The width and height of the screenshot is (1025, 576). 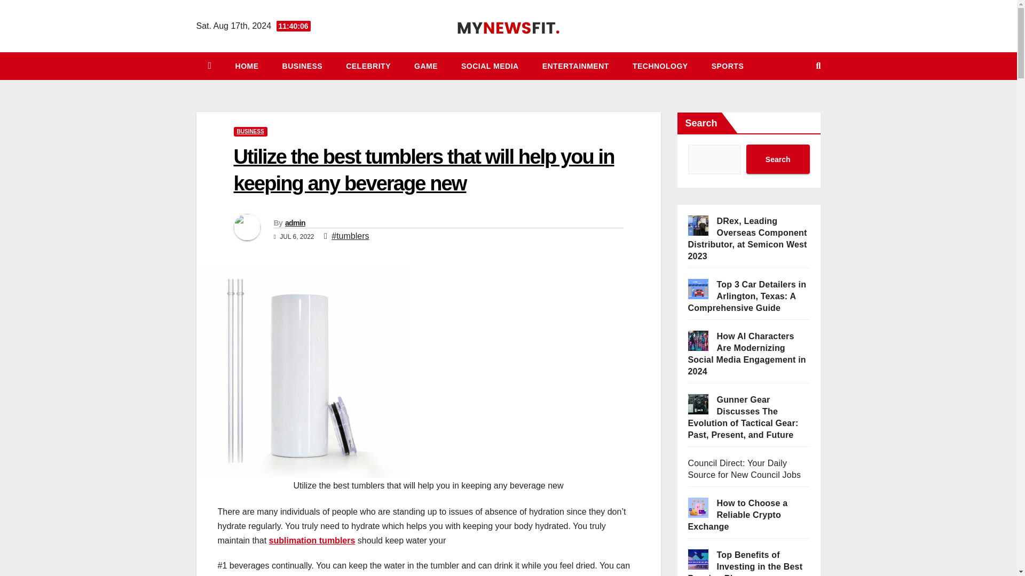 I want to click on TECHNOLOGY, so click(x=660, y=66).